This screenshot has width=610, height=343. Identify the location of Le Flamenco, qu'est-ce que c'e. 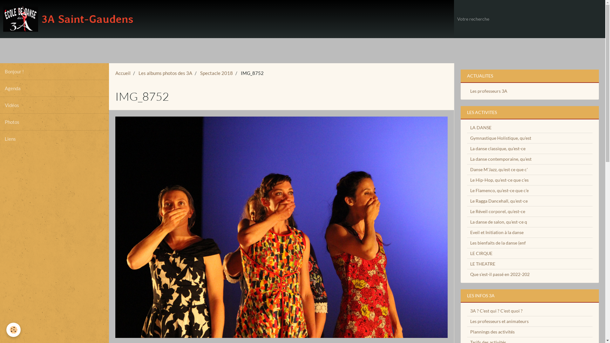
(530, 191).